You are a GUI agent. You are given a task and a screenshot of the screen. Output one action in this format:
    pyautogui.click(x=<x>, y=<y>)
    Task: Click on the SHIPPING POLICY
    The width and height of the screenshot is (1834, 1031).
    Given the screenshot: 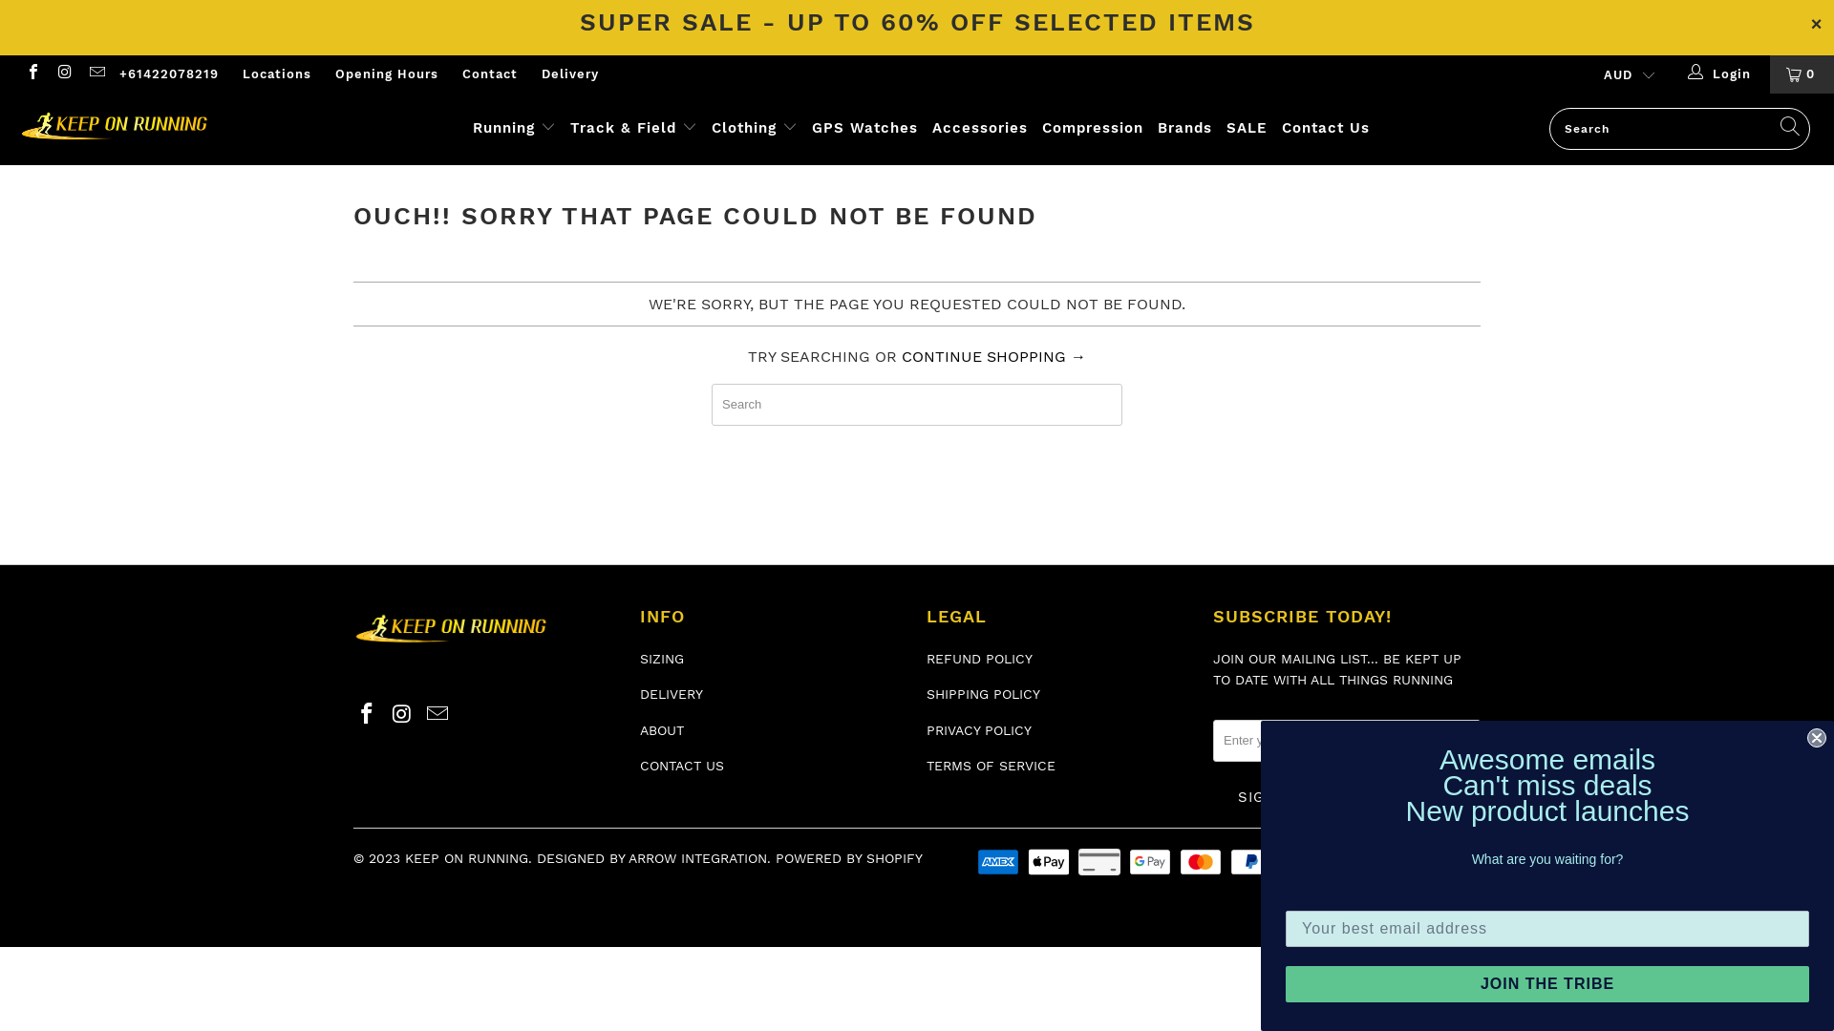 What is the action you would take?
    pyautogui.click(x=984, y=694)
    